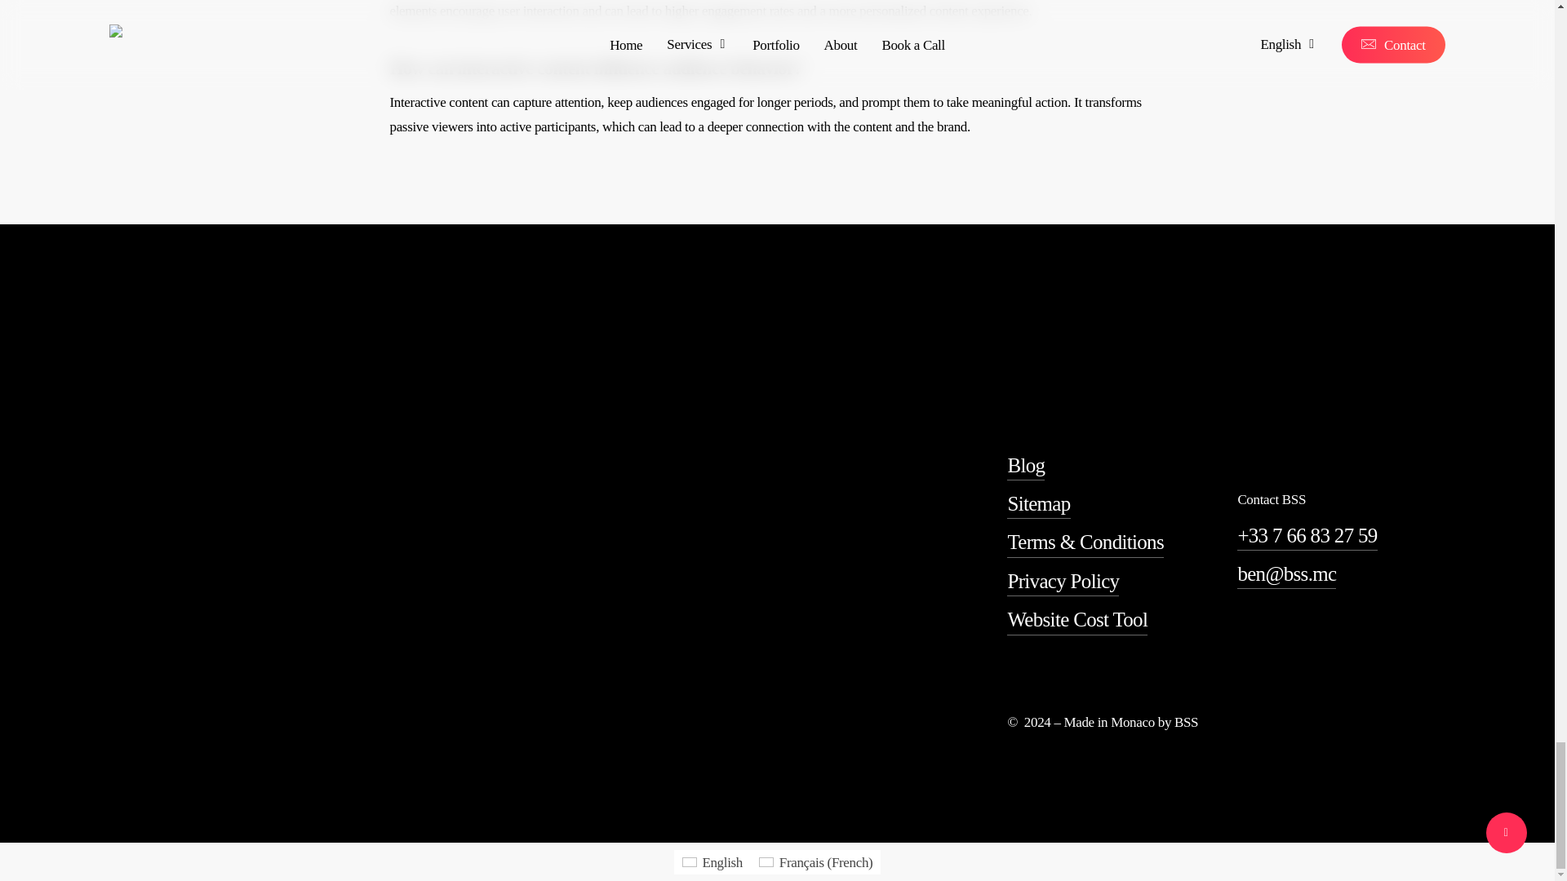  I want to click on Blog, so click(1026, 465).